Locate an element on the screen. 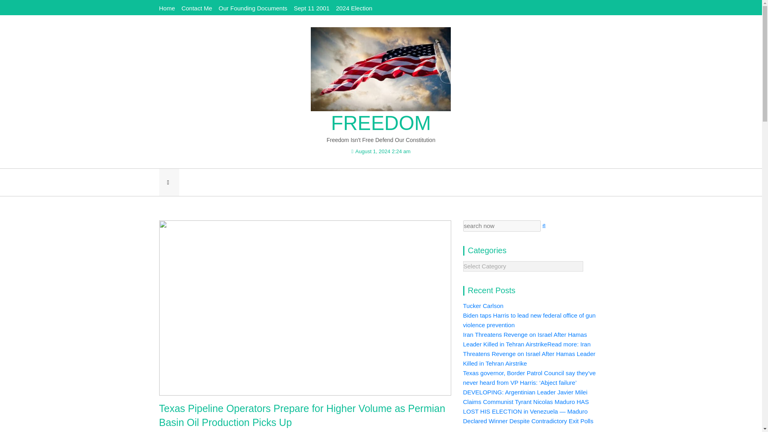  FREEDOM is located at coordinates (381, 123).